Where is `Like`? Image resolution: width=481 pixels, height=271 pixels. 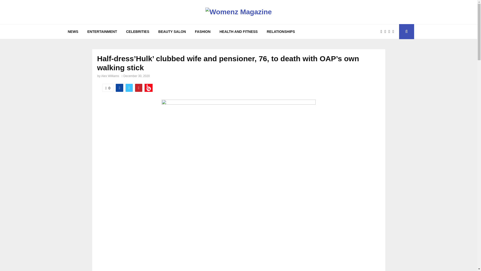 Like is located at coordinates (108, 88).